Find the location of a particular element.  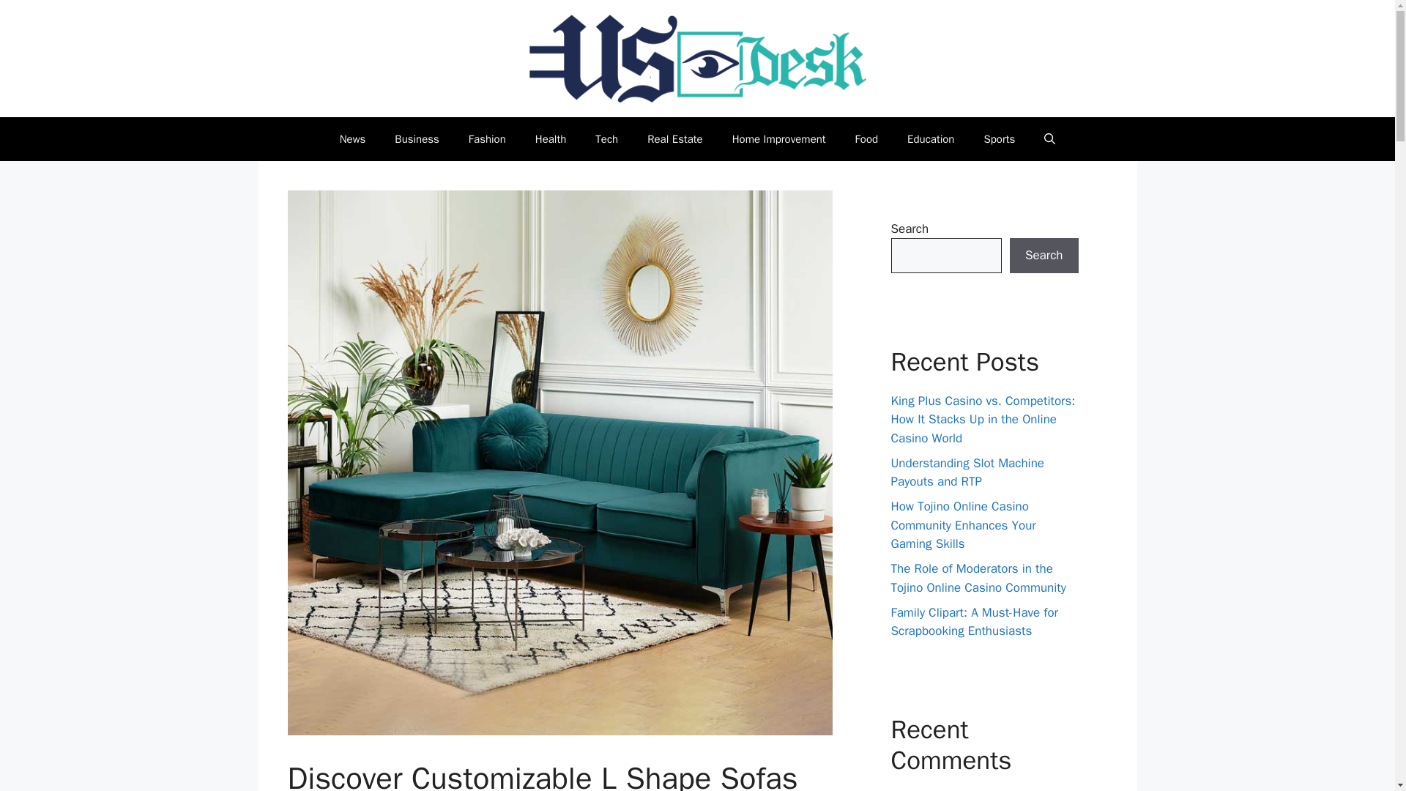

alexhamilton is located at coordinates (924, 790).